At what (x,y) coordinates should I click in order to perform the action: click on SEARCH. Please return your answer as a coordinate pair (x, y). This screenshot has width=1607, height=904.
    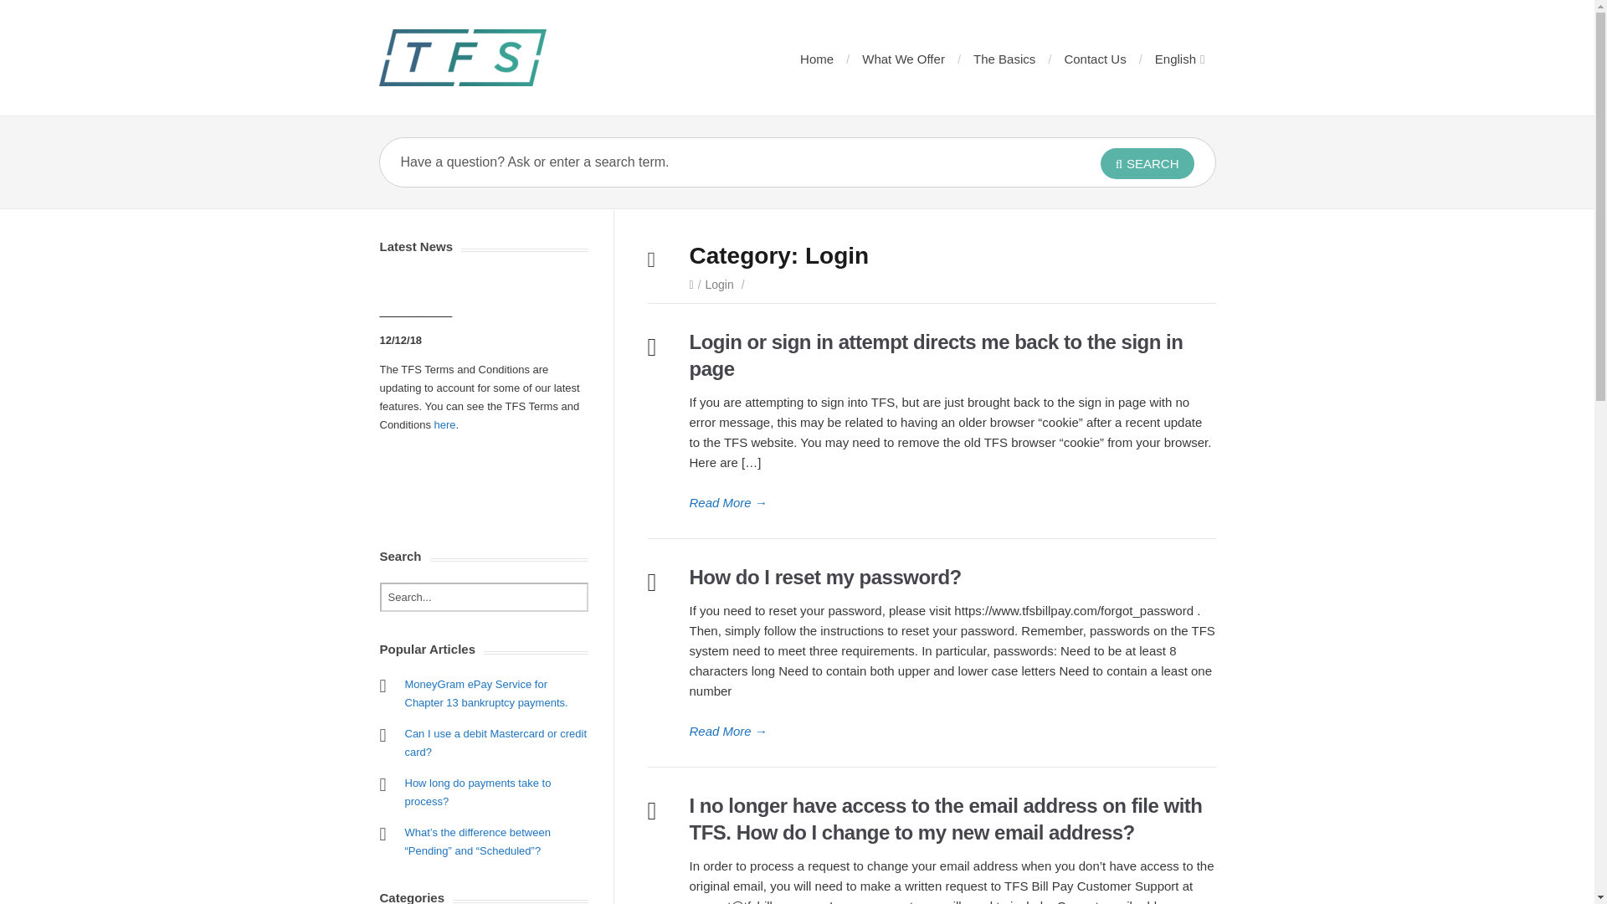
    Looking at the image, I should click on (1147, 163).